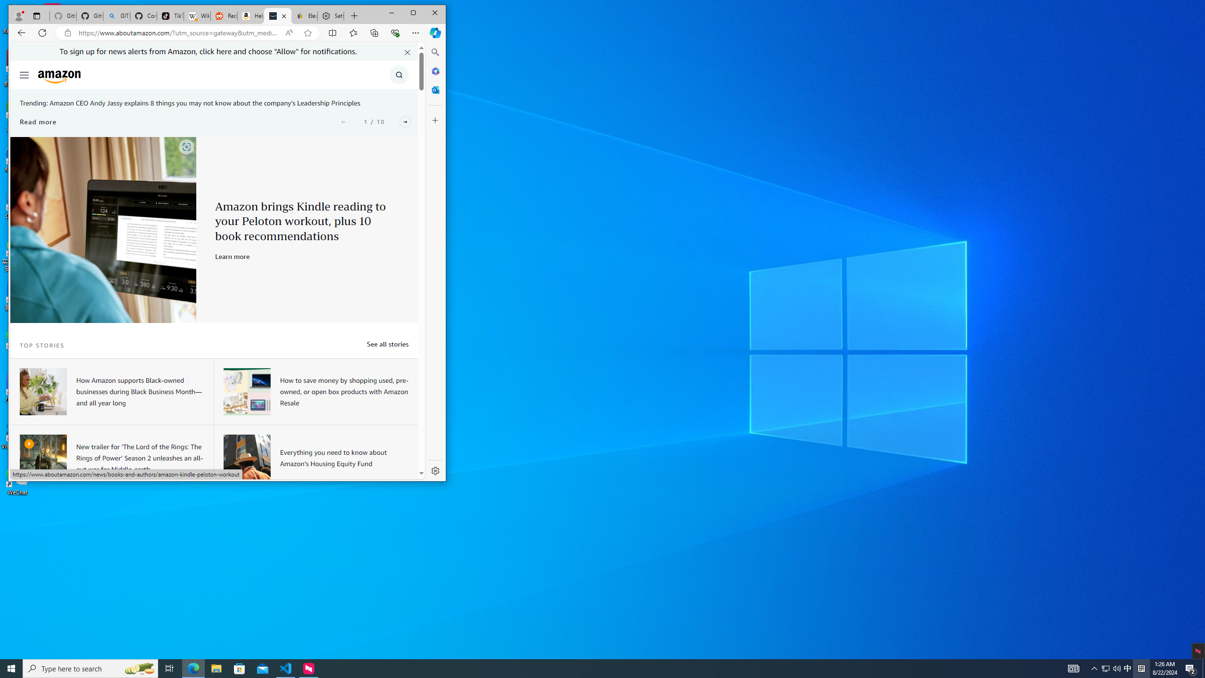  Describe the element at coordinates (1191, 669) in the screenshot. I see `Action Center, 2 new notifications` at that location.